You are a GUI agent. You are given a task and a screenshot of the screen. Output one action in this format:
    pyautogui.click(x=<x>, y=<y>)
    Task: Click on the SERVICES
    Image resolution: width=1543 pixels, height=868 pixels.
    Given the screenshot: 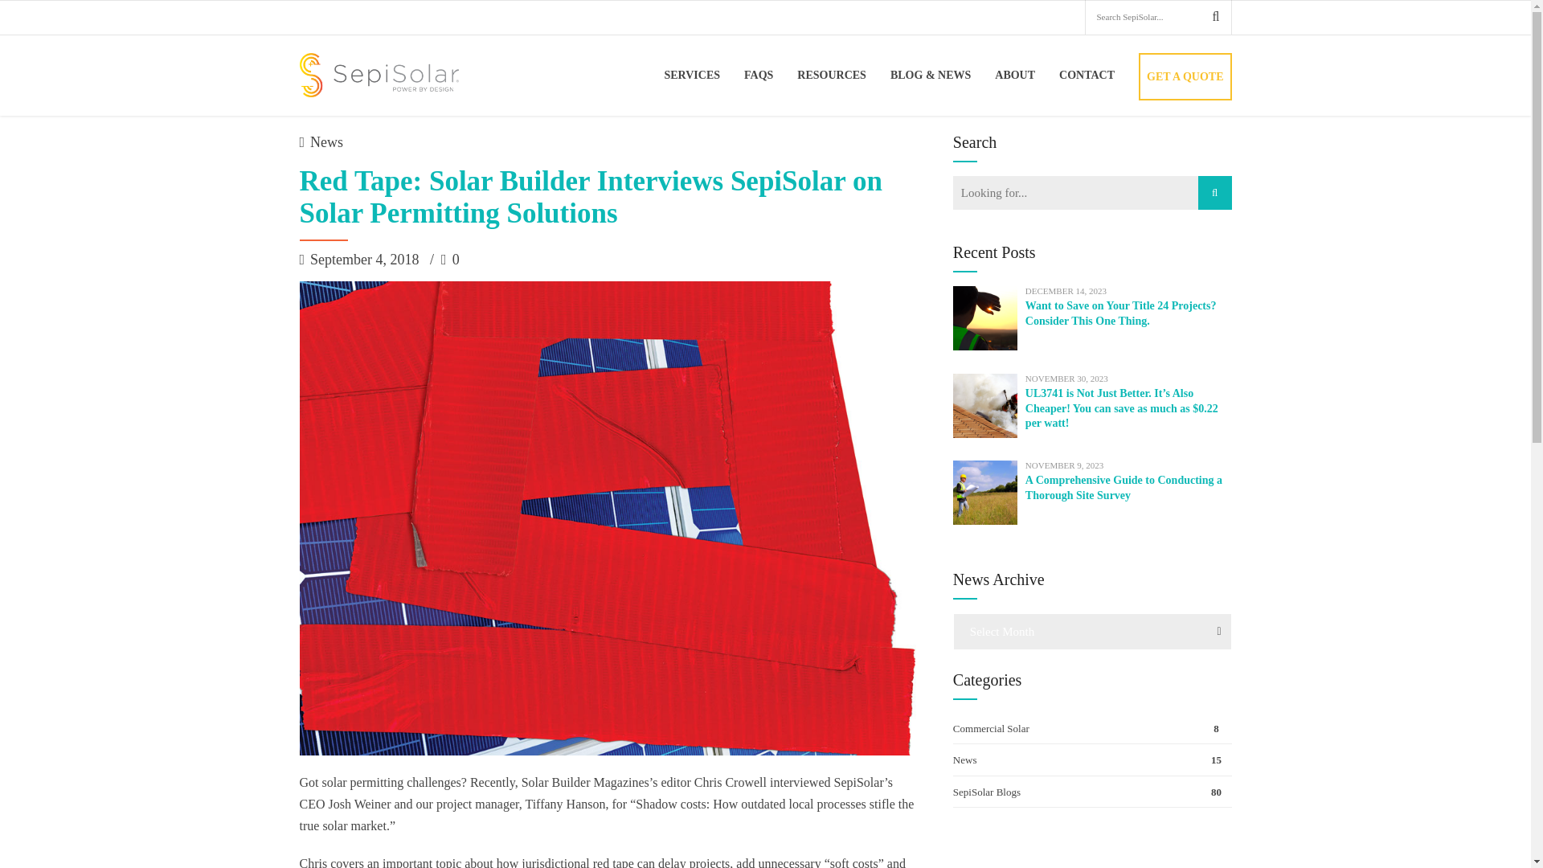 What is the action you would take?
    pyautogui.click(x=691, y=74)
    